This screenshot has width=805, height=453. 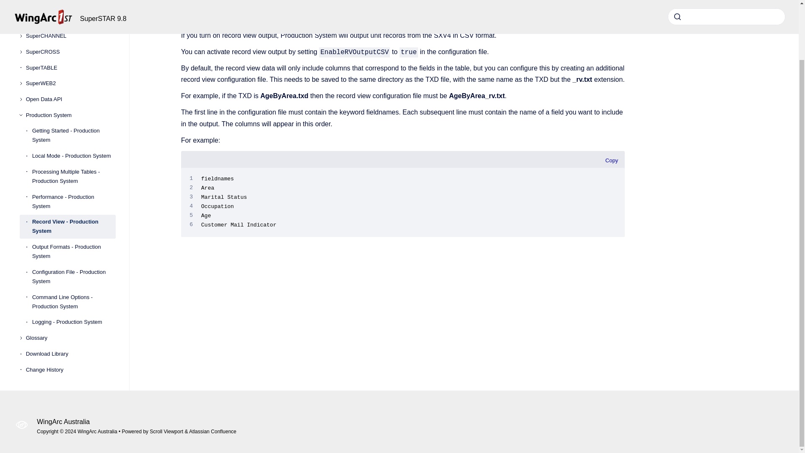 What do you see at coordinates (70, 86) in the screenshot?
I see `Open Data API` at bounding box center [70, 86].